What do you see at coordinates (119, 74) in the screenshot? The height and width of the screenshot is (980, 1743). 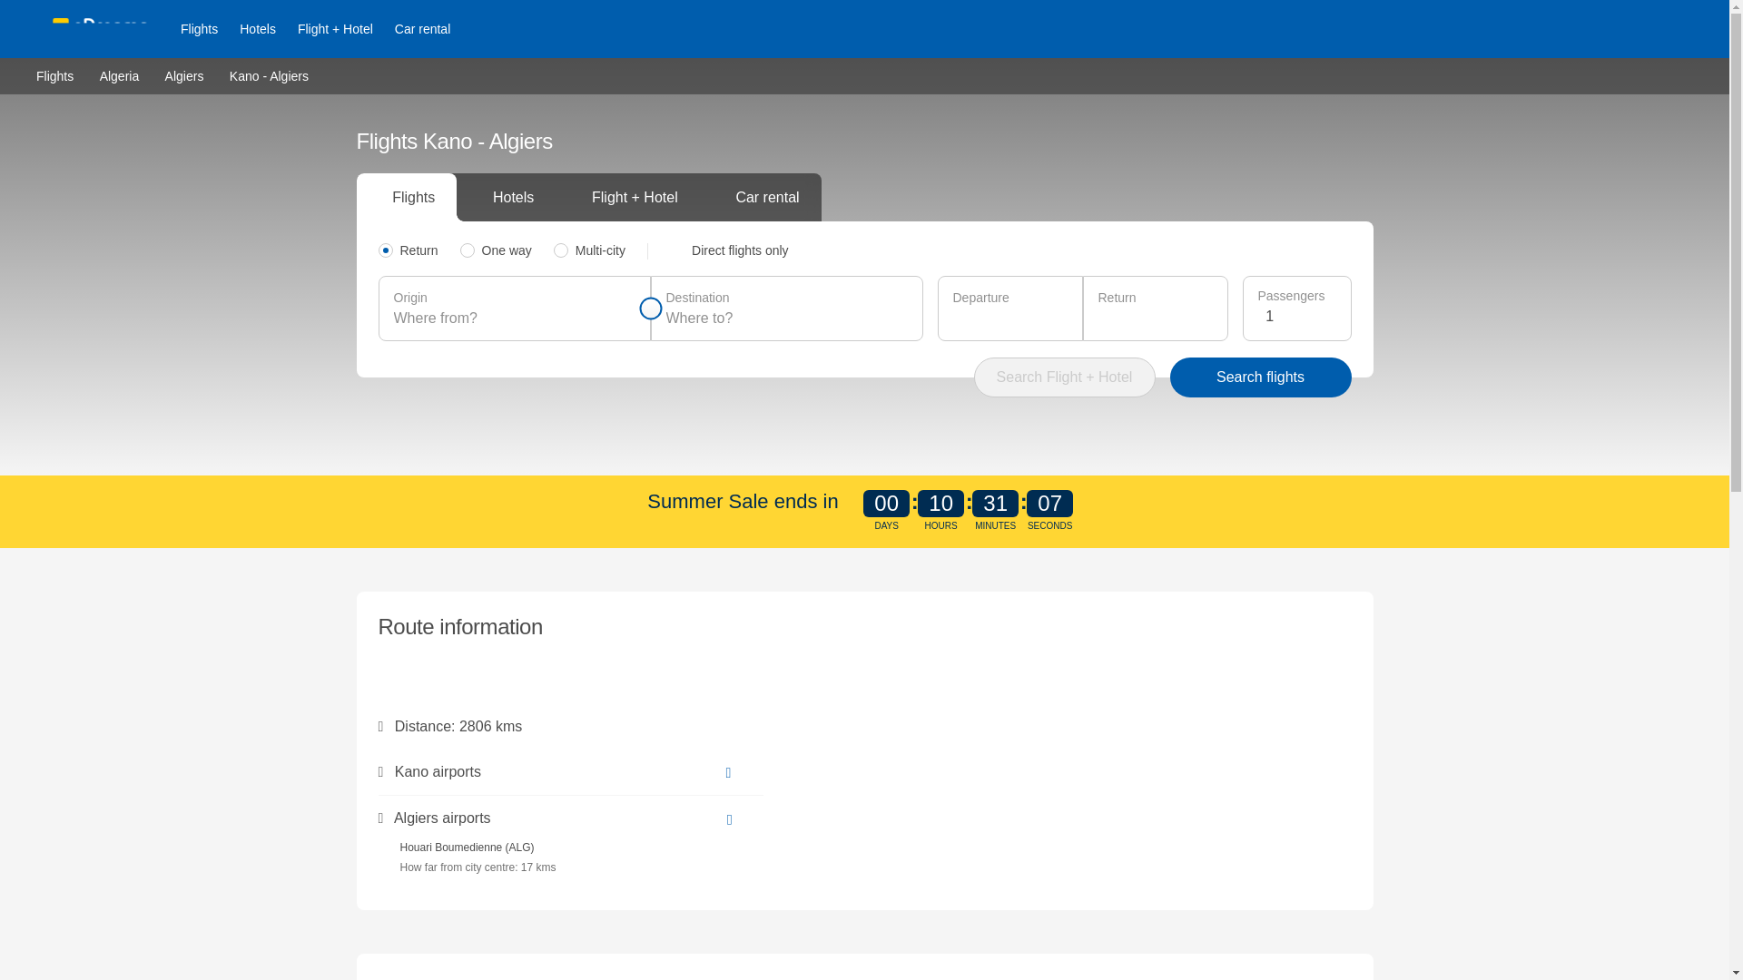 I see `Algeria` at bounding box center [119, 74].